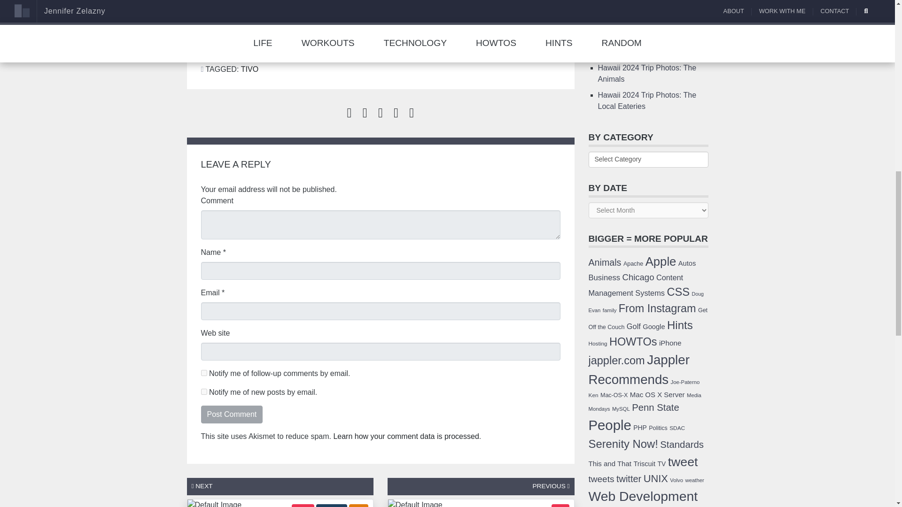 The width and height of the screenshot is (902, 507). Describe the element at coordinates (358, 505) in the screenshot. I see `UNIX` at that location.